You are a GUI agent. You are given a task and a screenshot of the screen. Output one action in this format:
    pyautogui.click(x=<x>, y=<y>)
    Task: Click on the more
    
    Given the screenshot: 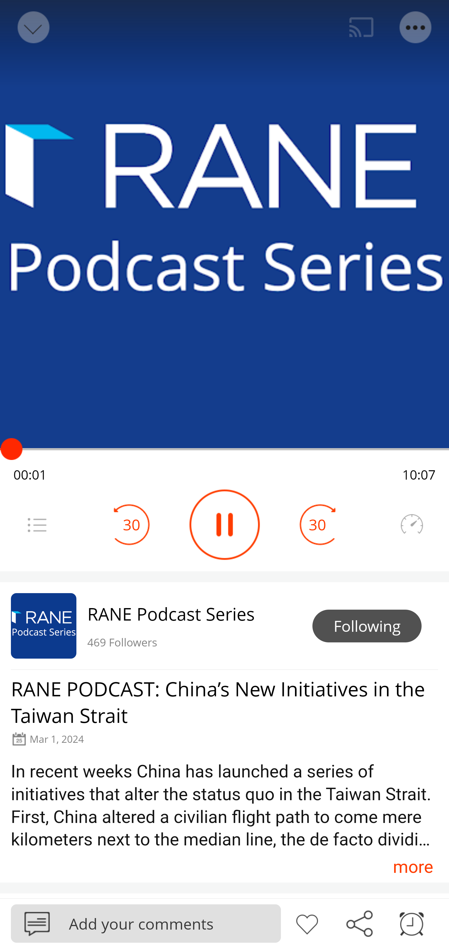 What is the action you would take?
    pyautogui.click(x=413, y=866)
    